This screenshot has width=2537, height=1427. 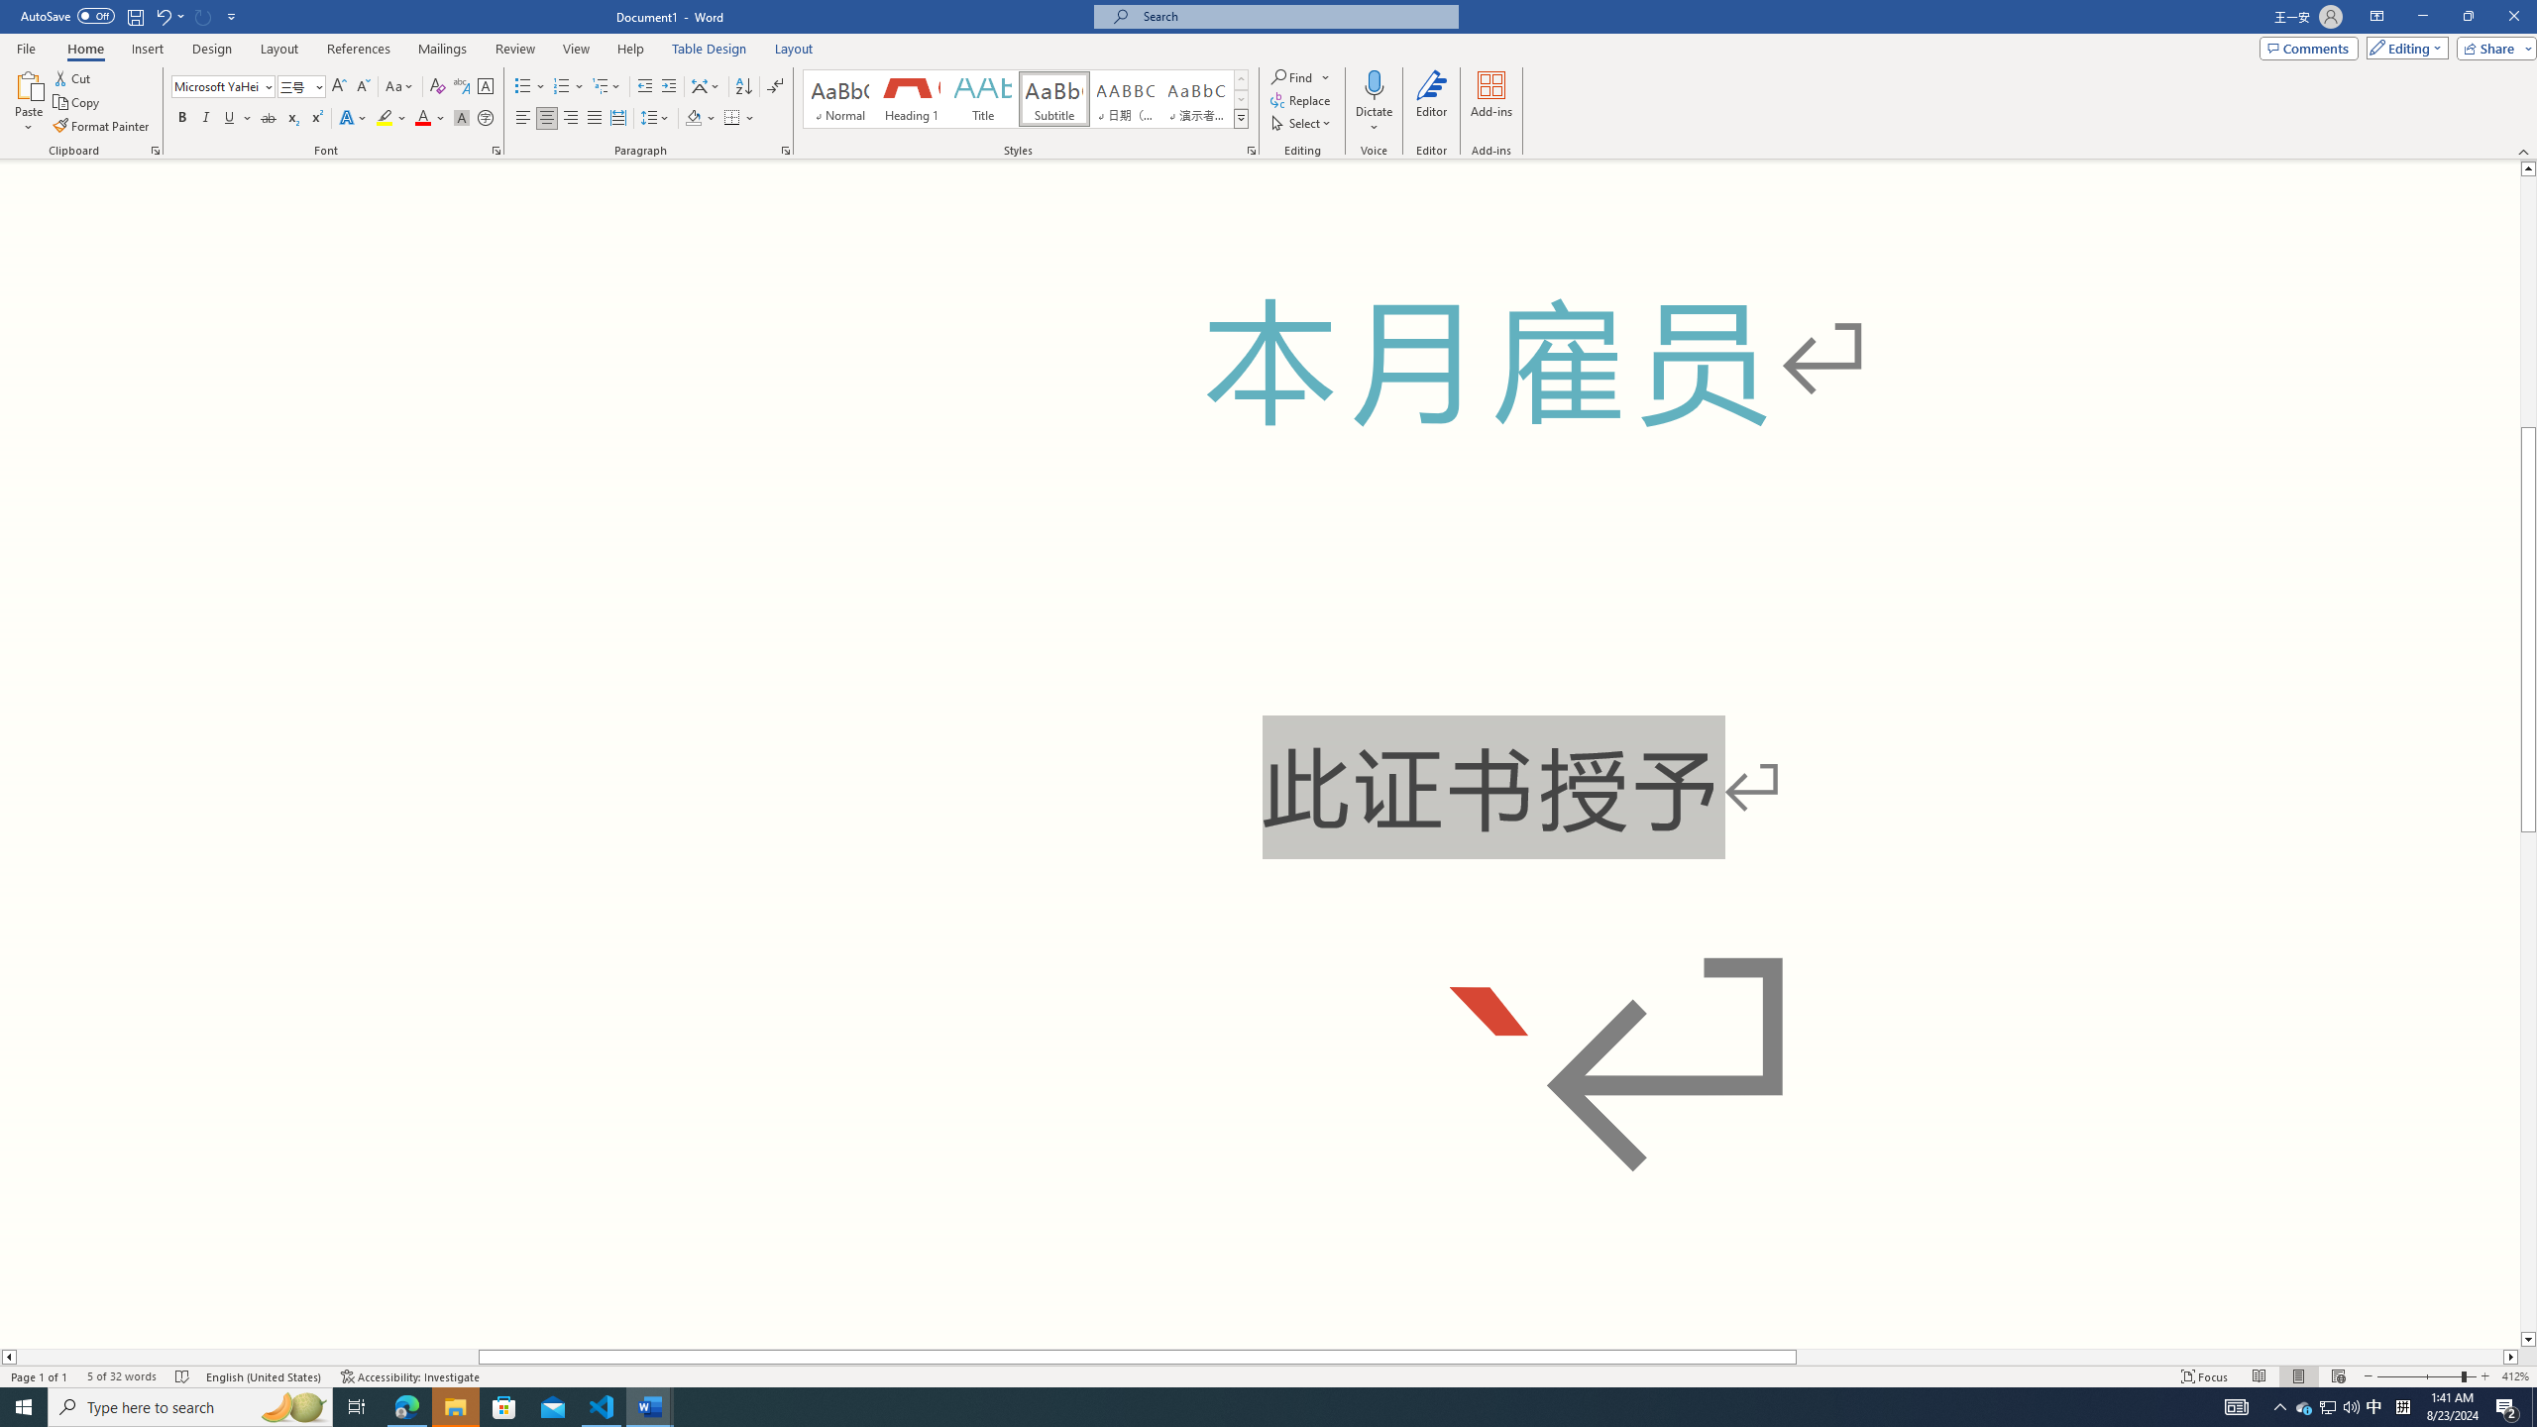 I want to click on Print Layout, so click(x=2297, y=1376).